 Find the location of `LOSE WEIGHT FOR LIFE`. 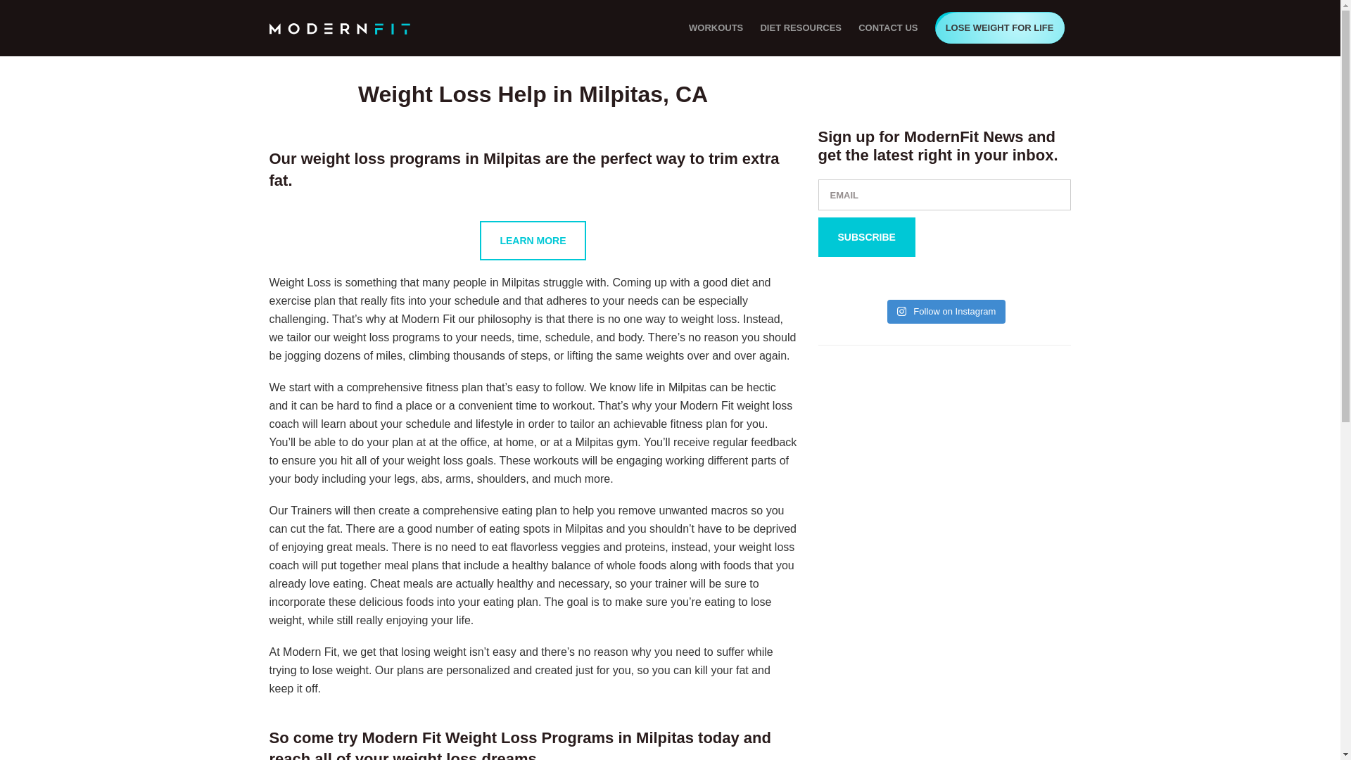

LOSE WEIGHT FOR LIFE is located at coordinates (999, 28).